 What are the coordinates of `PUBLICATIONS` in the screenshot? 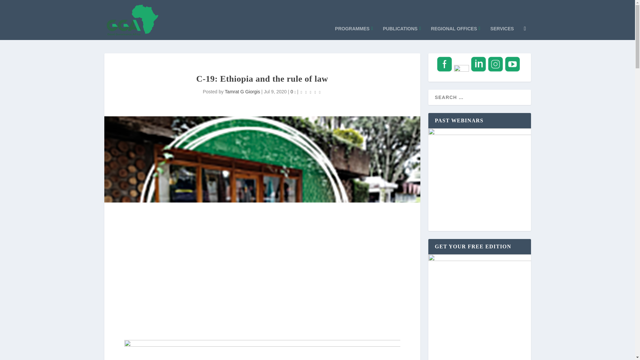 It's located at (402, 30).